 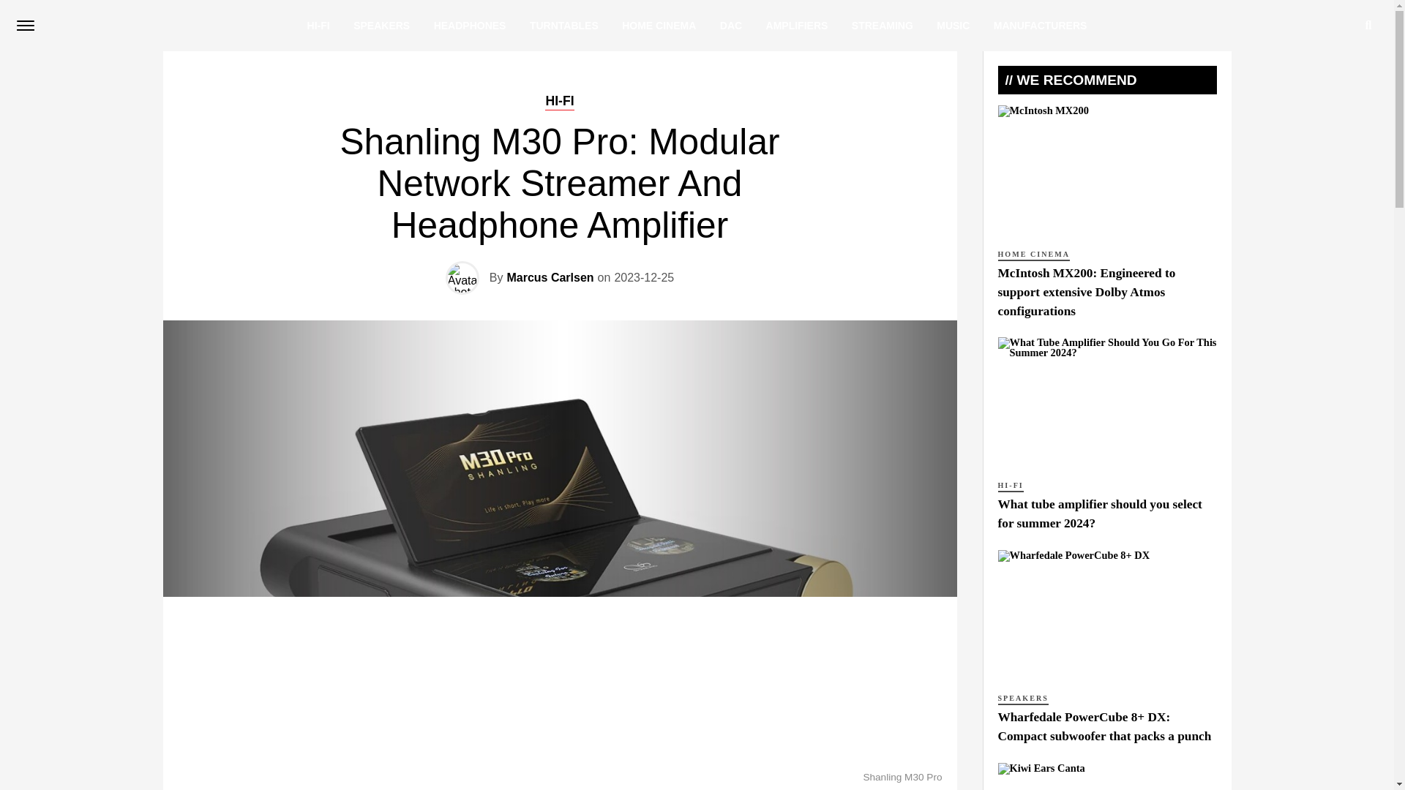 What do you see at coordinates (883, 26) in the screenshot?
I see `STREAMING` at bounding box center [883, 26].